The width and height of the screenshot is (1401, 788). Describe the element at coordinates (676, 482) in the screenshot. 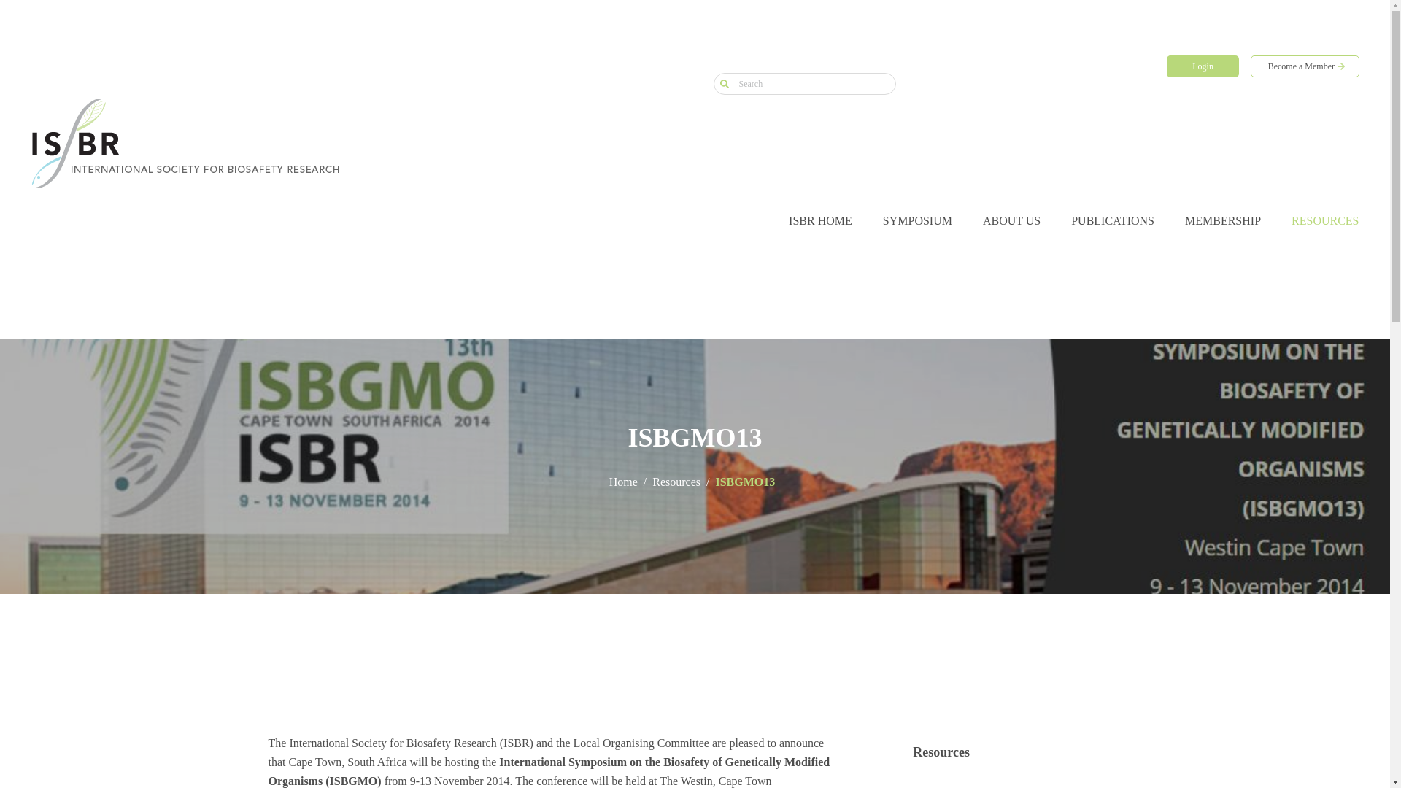

I see `Resources` at that location.